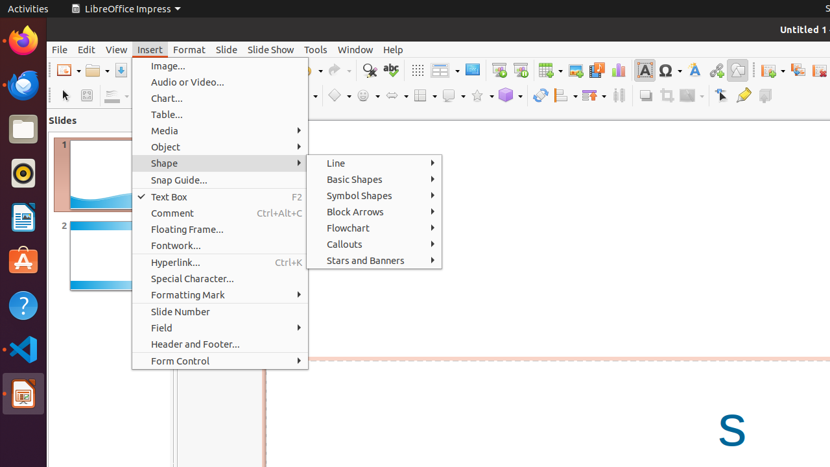 Image resolution: width=830 pixels, height=467 pixels. Describe the element at coordinates (189, 49) in the screenshot. I see `Format` at that location.